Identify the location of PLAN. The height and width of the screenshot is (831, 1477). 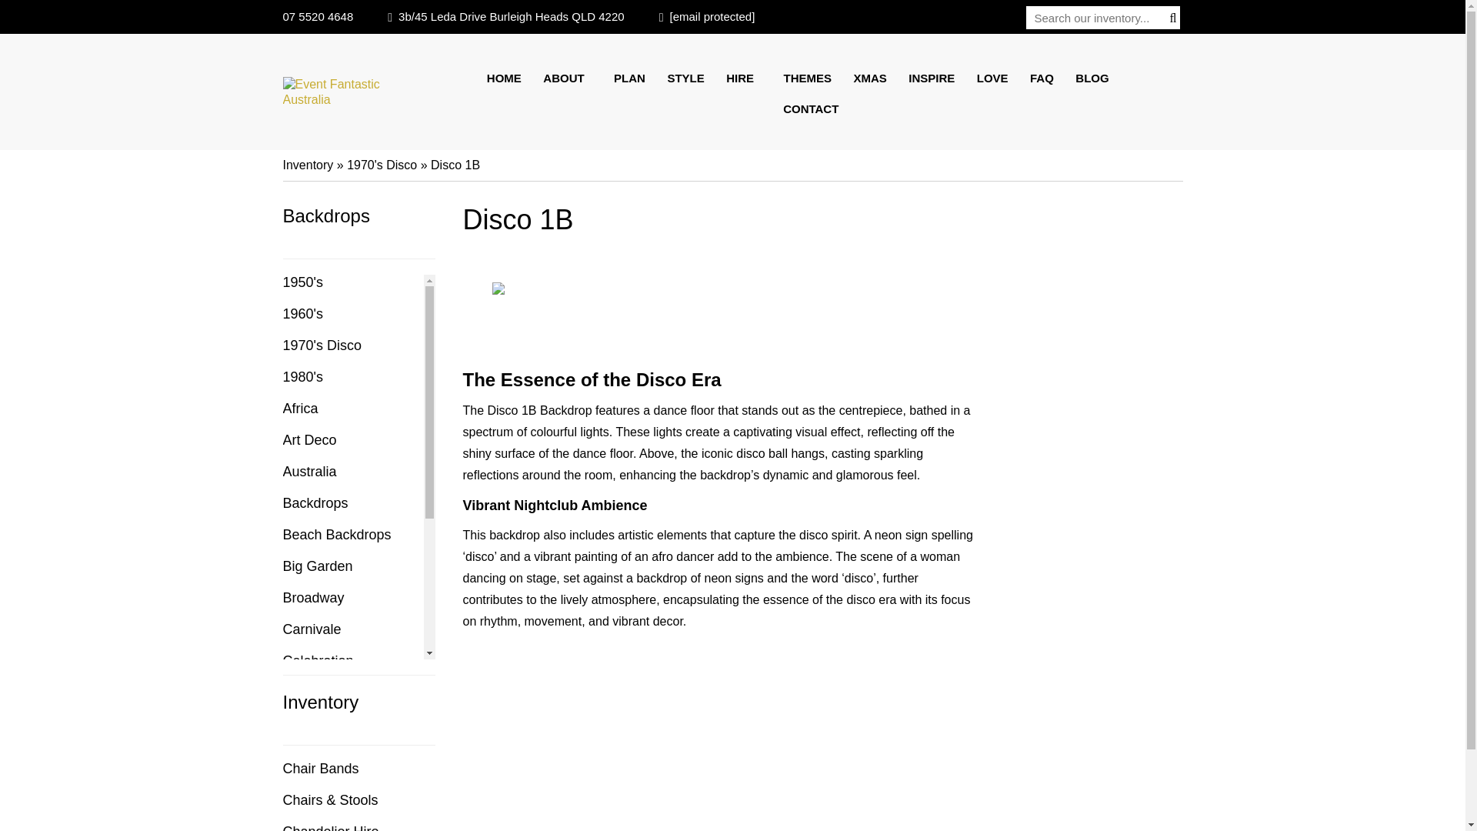
(629, 78).